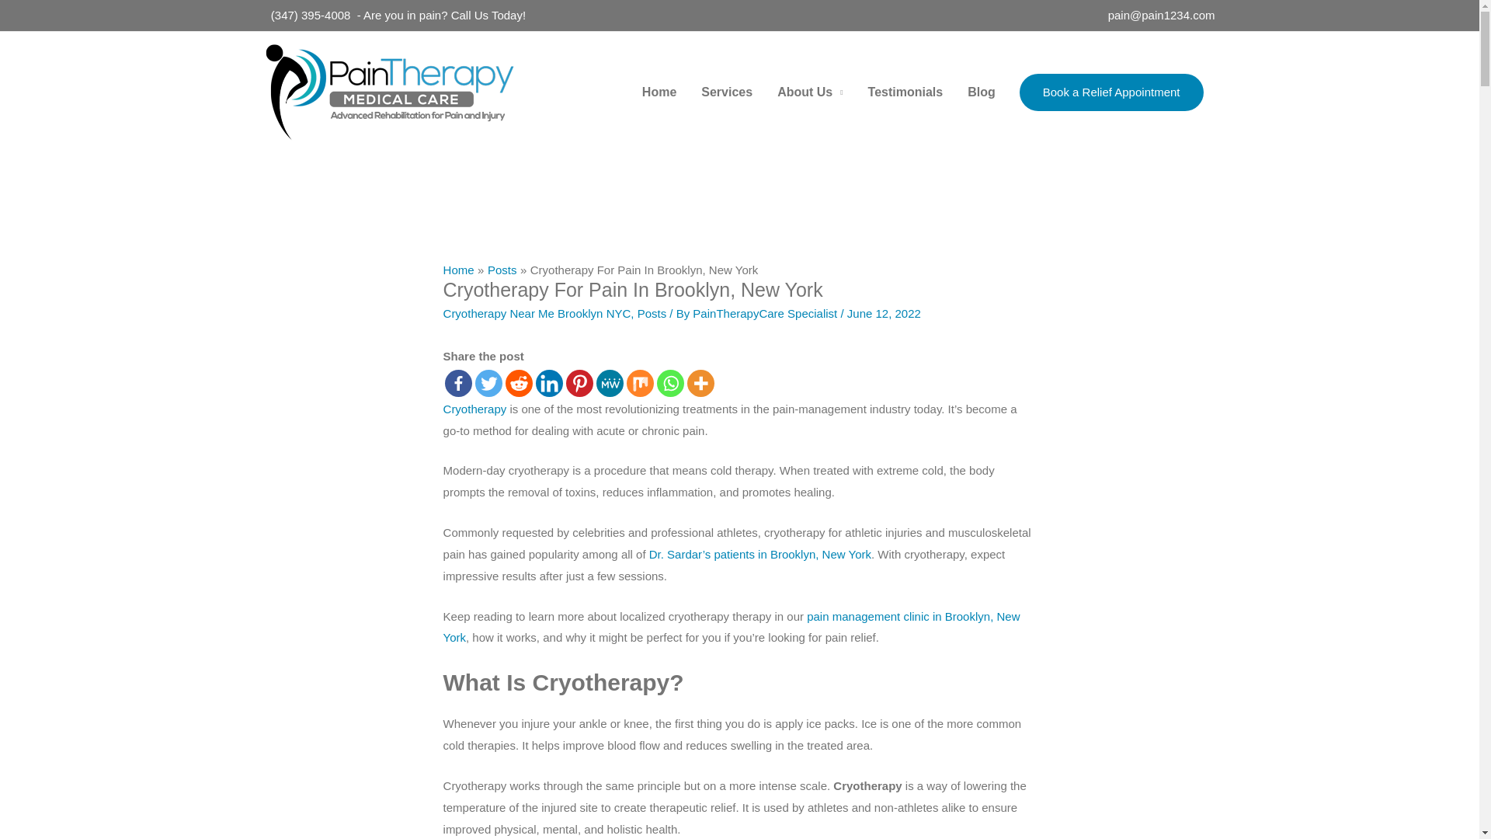  Describe the element at coordinates (537, 313) in the screenshot. I see `Cryotherapy Near Me Brooklyn NYC` at that location.